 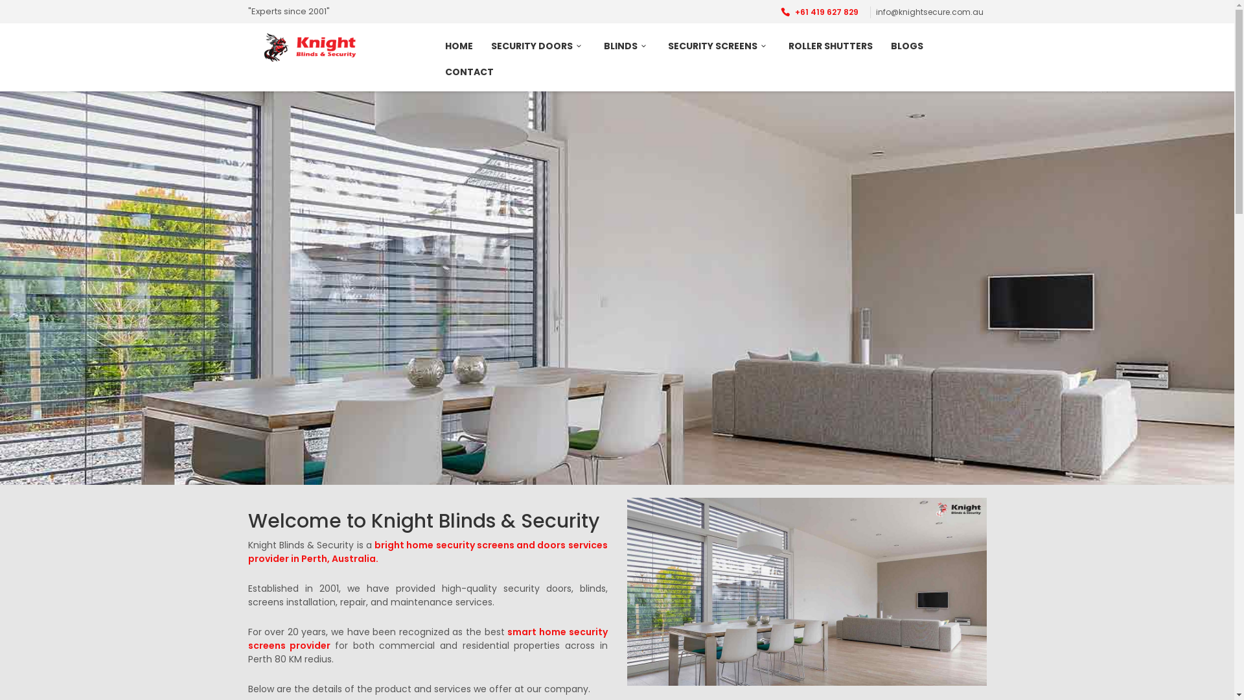 What do you see at coordinates (627, 52) in the screenshot?
I see `BLINDS` at bounding box center [627, 52].